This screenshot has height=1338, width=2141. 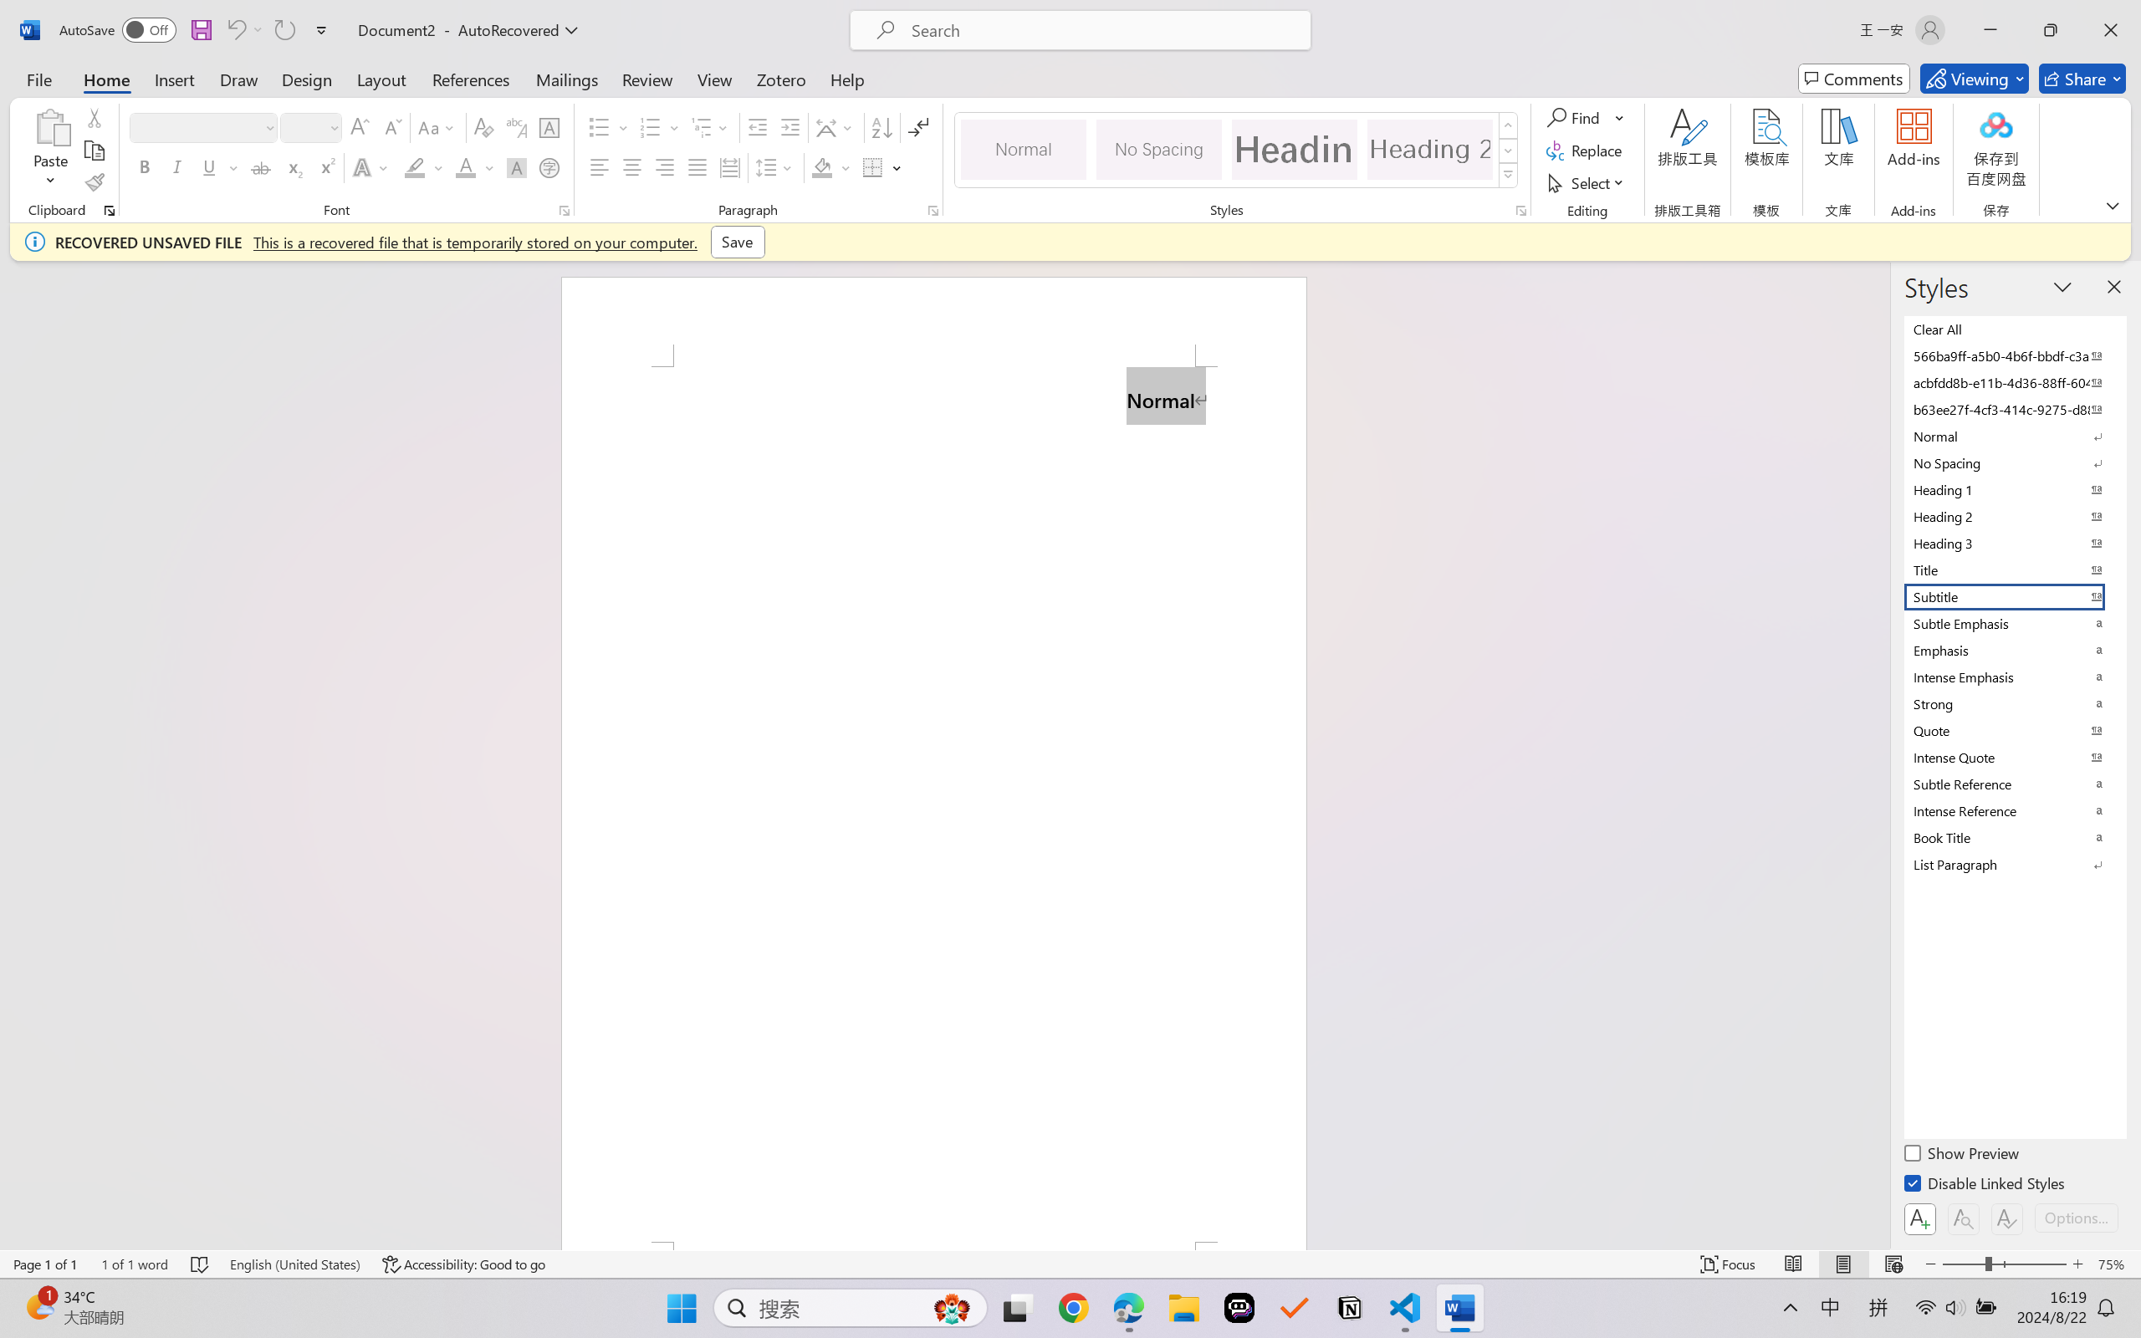 What do you see at coordinates (711, 127) in the screenshot?
I see `Multilevel List` at bounding box center [711, 127].